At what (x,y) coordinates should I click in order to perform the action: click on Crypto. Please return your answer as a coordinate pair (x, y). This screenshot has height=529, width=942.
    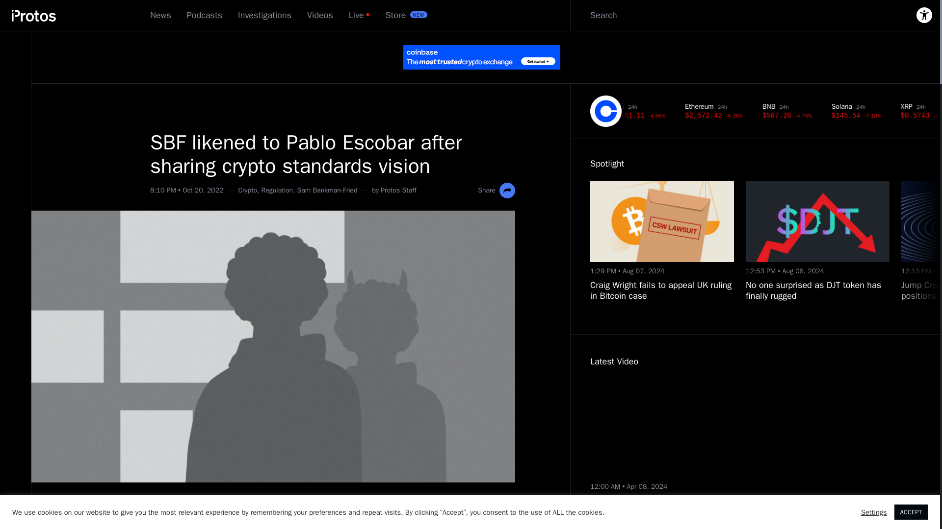
    Looking at the image, I should click on (247, 190).